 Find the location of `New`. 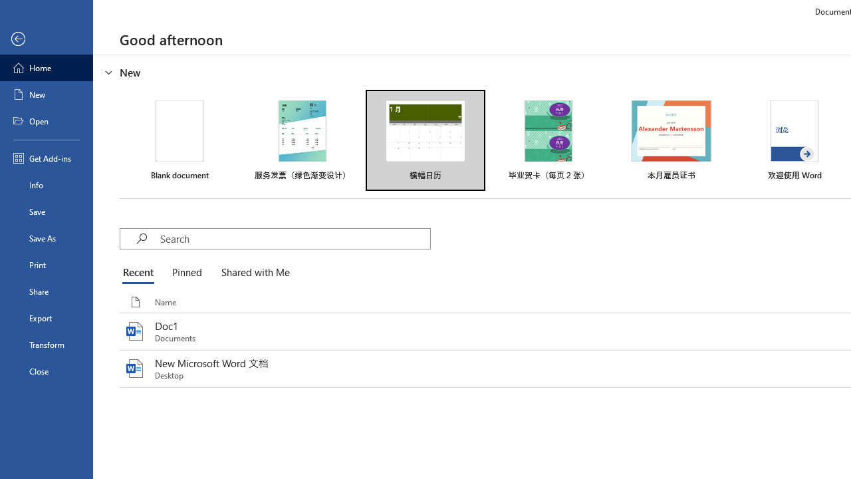

New is located at coordinates (47, 94).